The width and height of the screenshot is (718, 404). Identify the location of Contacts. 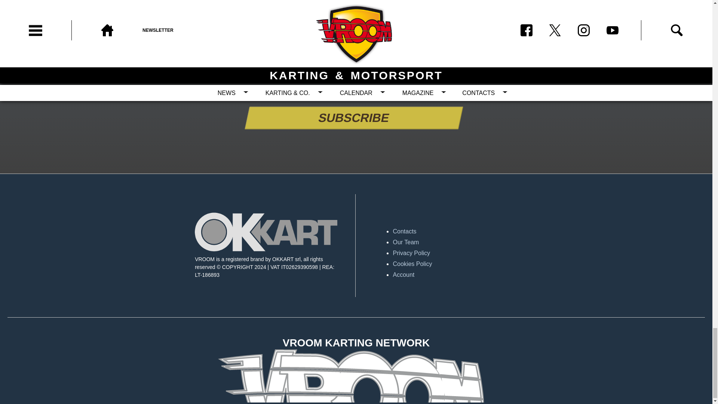
(464, 231).